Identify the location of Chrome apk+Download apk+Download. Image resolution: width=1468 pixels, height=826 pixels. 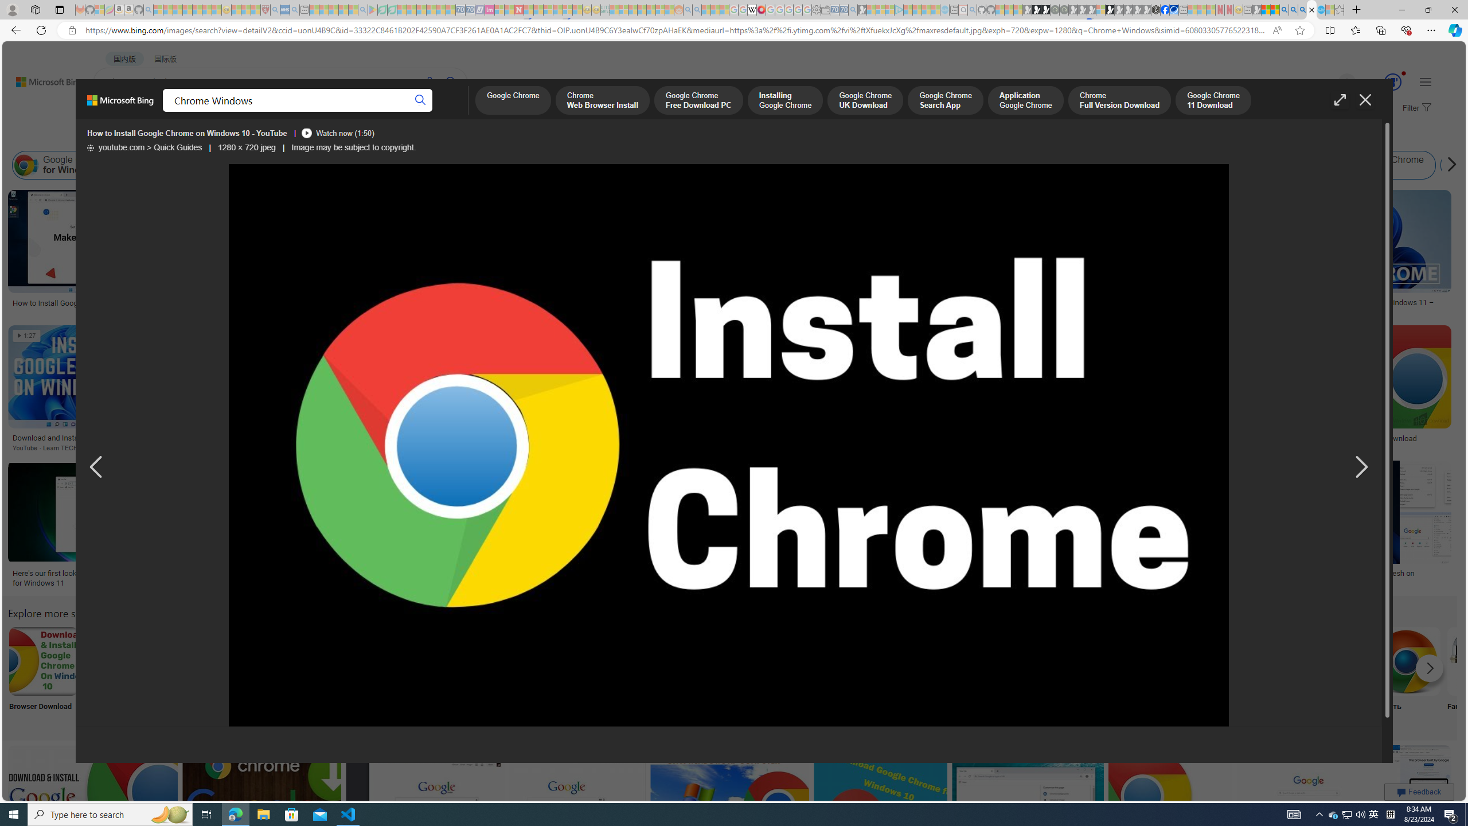
(119, 676).